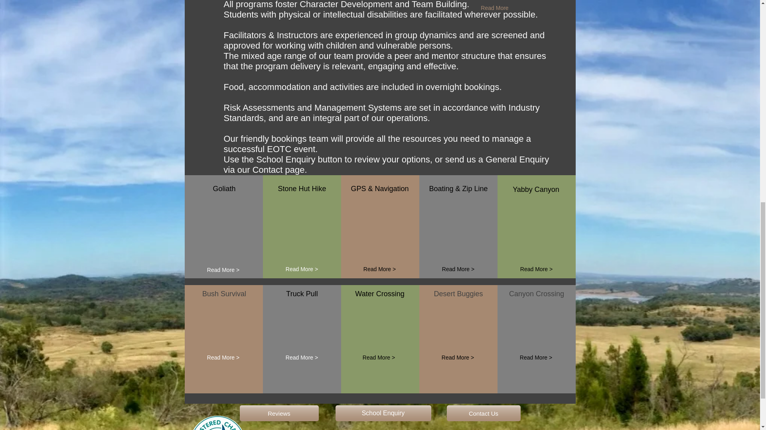  What do you see at coordinates (494, 8) in the screenshot?
I see `Read More` at bounding box center [494, 8].